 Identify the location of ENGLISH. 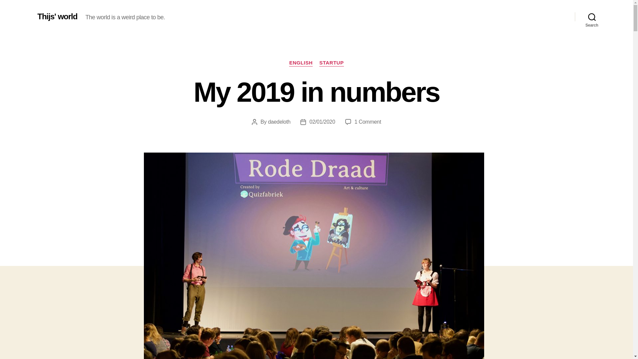
(300, 63).